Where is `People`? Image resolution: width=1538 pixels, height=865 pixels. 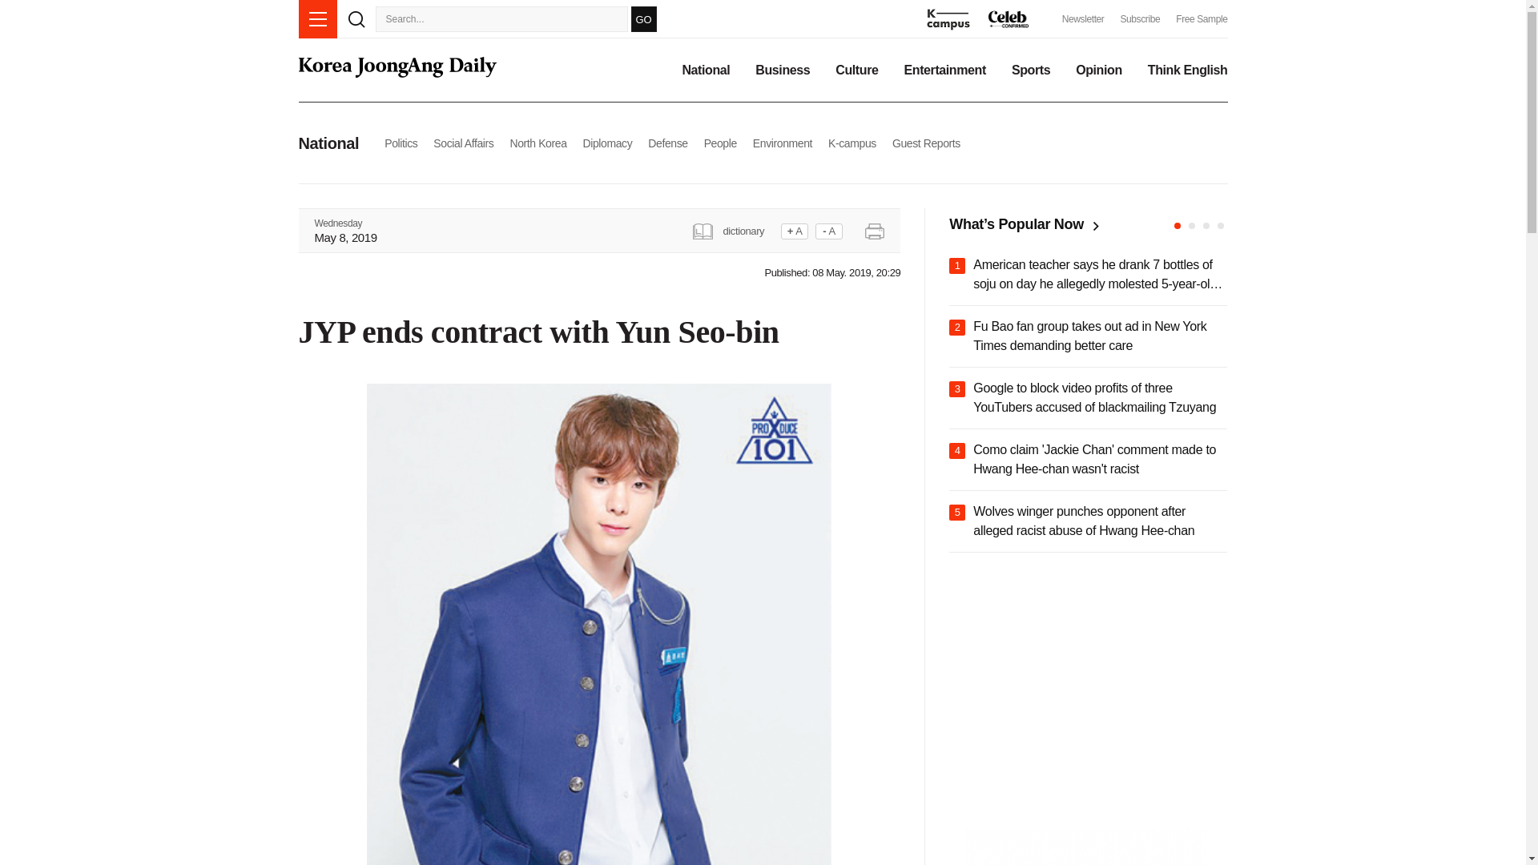
People is located at coordinates (720, 143).